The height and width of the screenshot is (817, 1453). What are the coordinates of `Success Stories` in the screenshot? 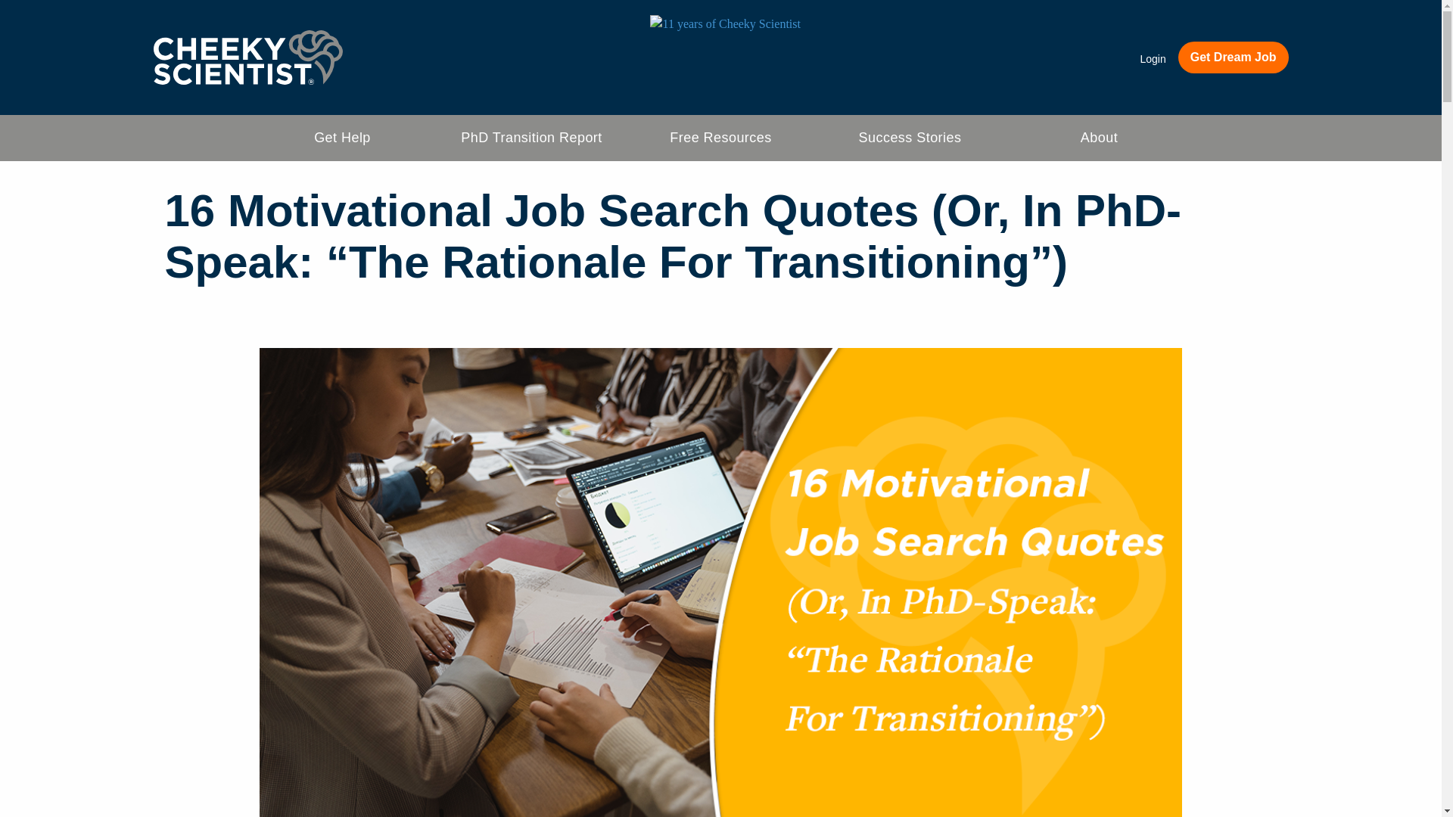 It's located at (910, 138).